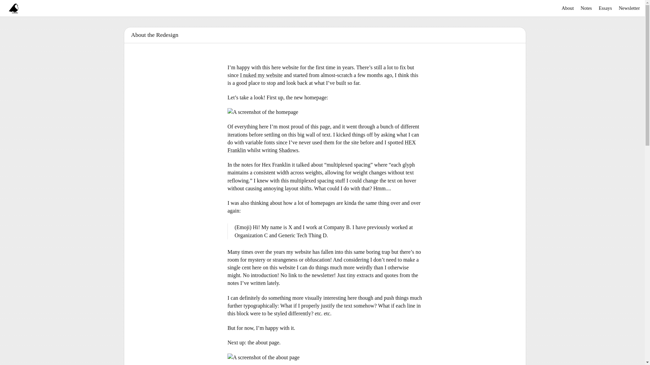 The image size is (650, 365). What do you see at coordinates (288, 150) in the screenshot?
I see `Shadows` at bounding box center [288, 150].